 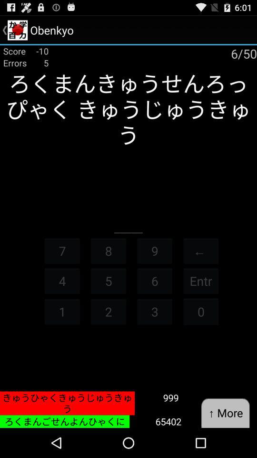 What do you see at coordinates (155, 251) in the screenshot?
I see `turn off the 9 icon` at bounding box center [155, 251].